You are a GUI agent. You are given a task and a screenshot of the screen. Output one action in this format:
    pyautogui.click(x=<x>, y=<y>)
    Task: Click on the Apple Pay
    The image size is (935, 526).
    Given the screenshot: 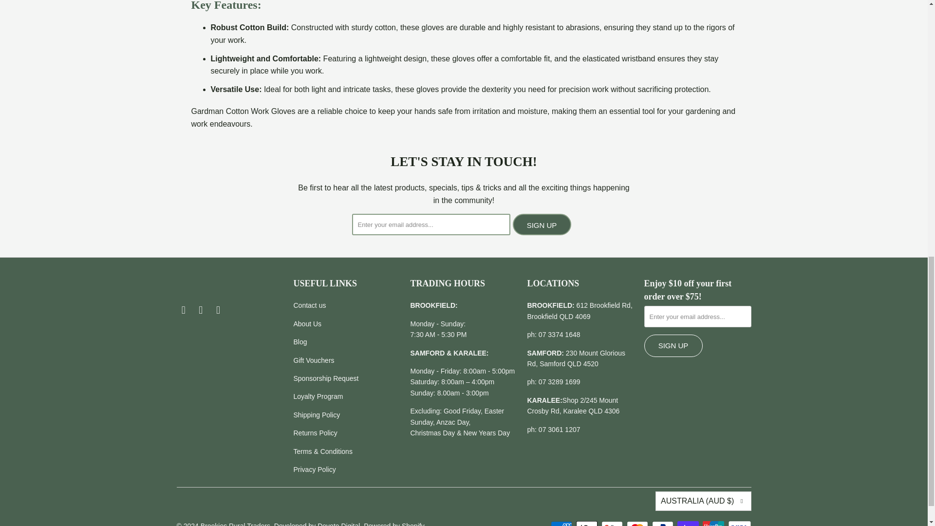 What is the action you would take?
    pyautogui.click(x=587, y=523)
    